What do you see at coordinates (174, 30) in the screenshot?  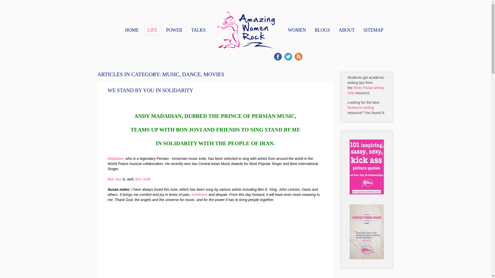 I see `POWER` at bounding box center [174, 30].